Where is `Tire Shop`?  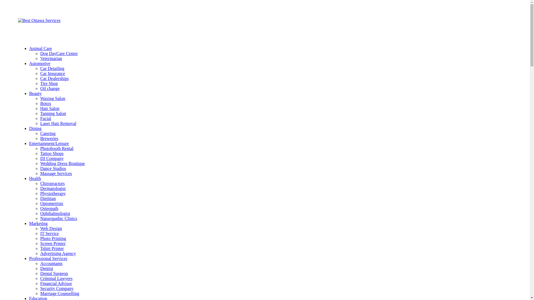
Tire Shop is located at coordinates (49, 83).